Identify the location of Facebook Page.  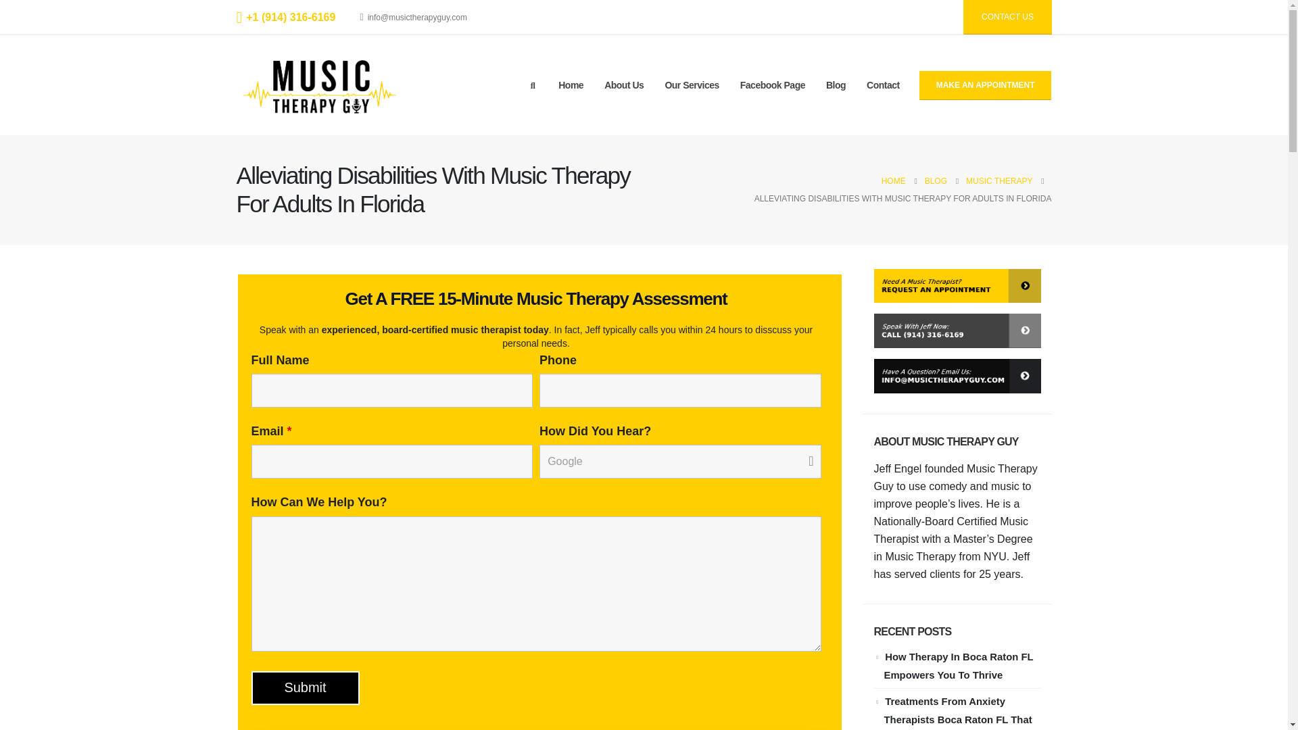
(772, 85).